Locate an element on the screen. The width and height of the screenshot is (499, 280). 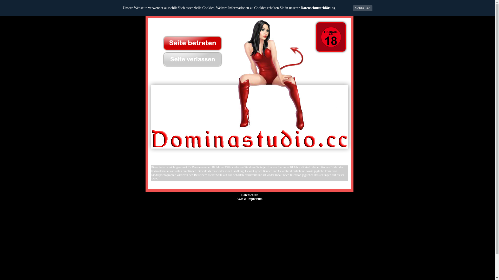
Zum Profil ->> is located at coordinates (248, 130).